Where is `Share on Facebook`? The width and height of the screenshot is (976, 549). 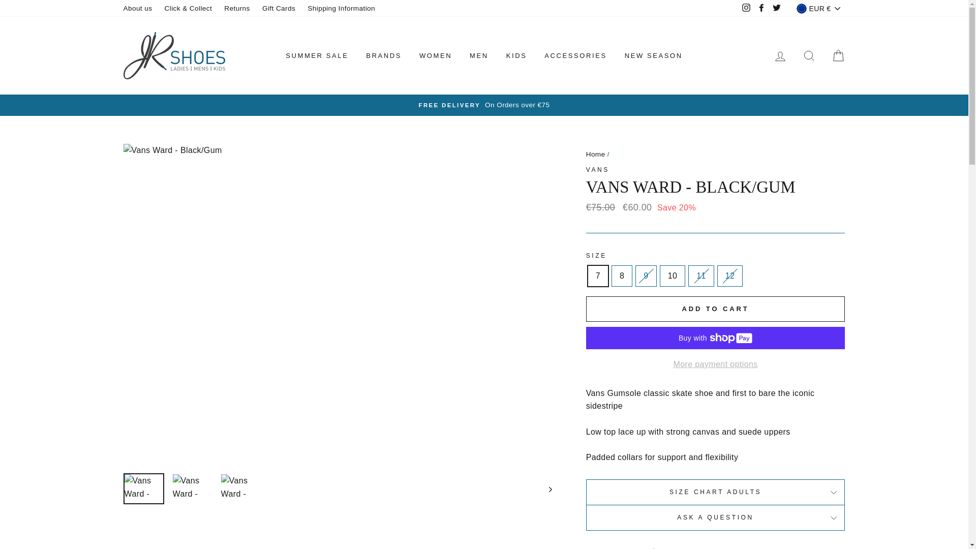
Share on Facebook is located at coordinates (668, 547).